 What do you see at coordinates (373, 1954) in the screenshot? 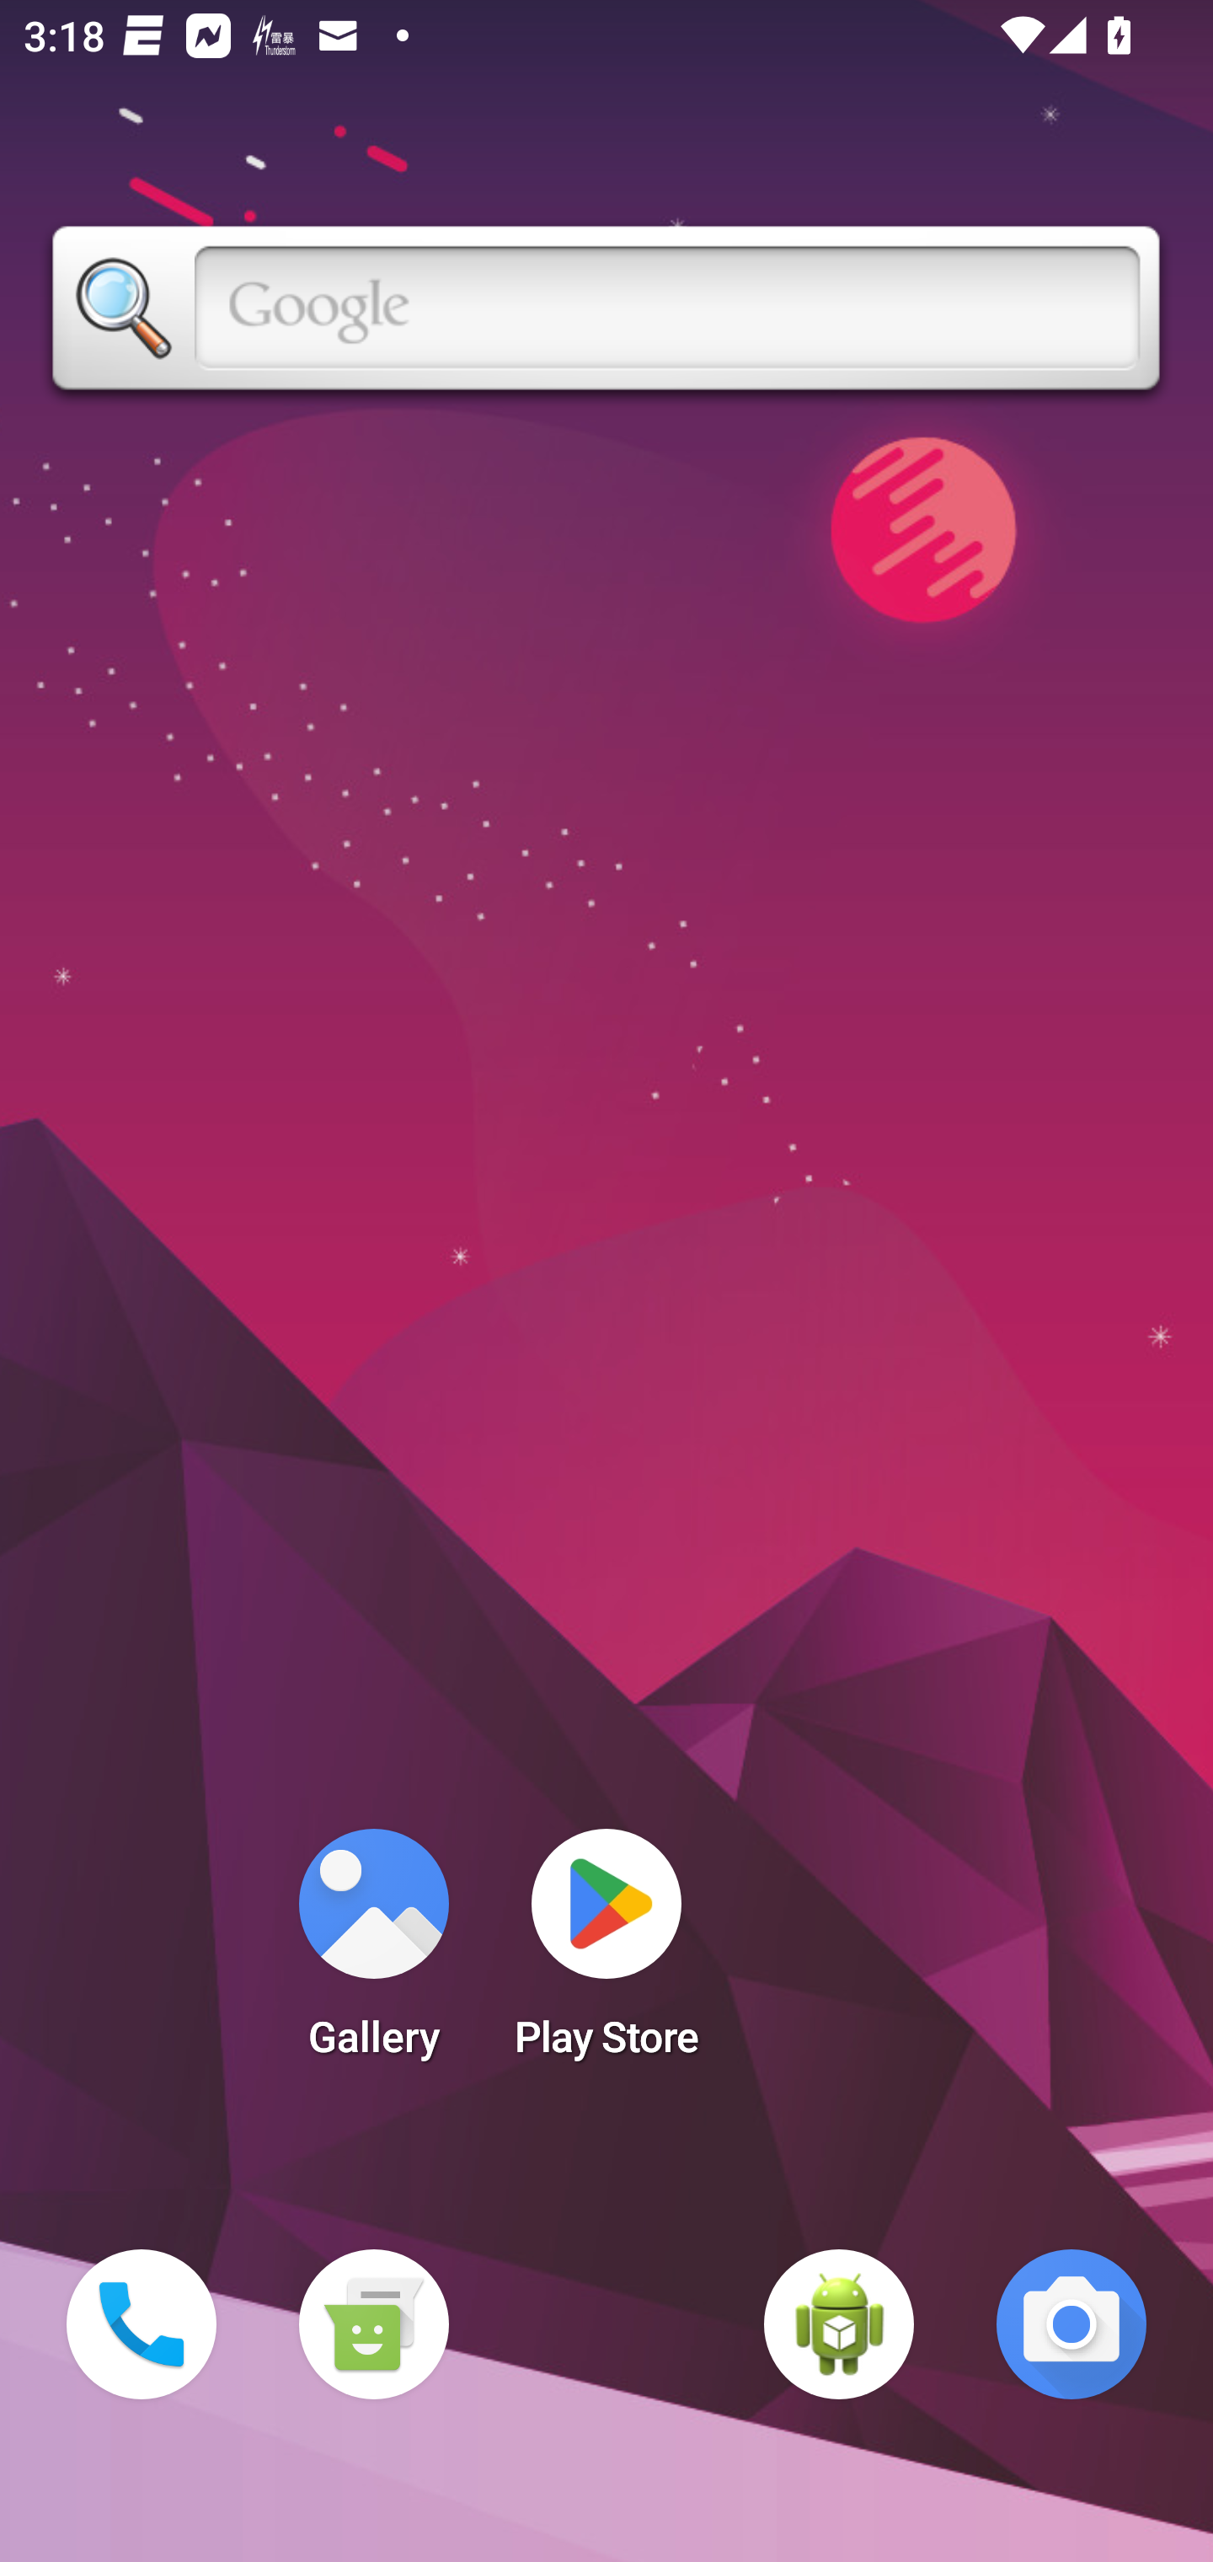
I see `Gallery` at bounding box center [373, 1954].